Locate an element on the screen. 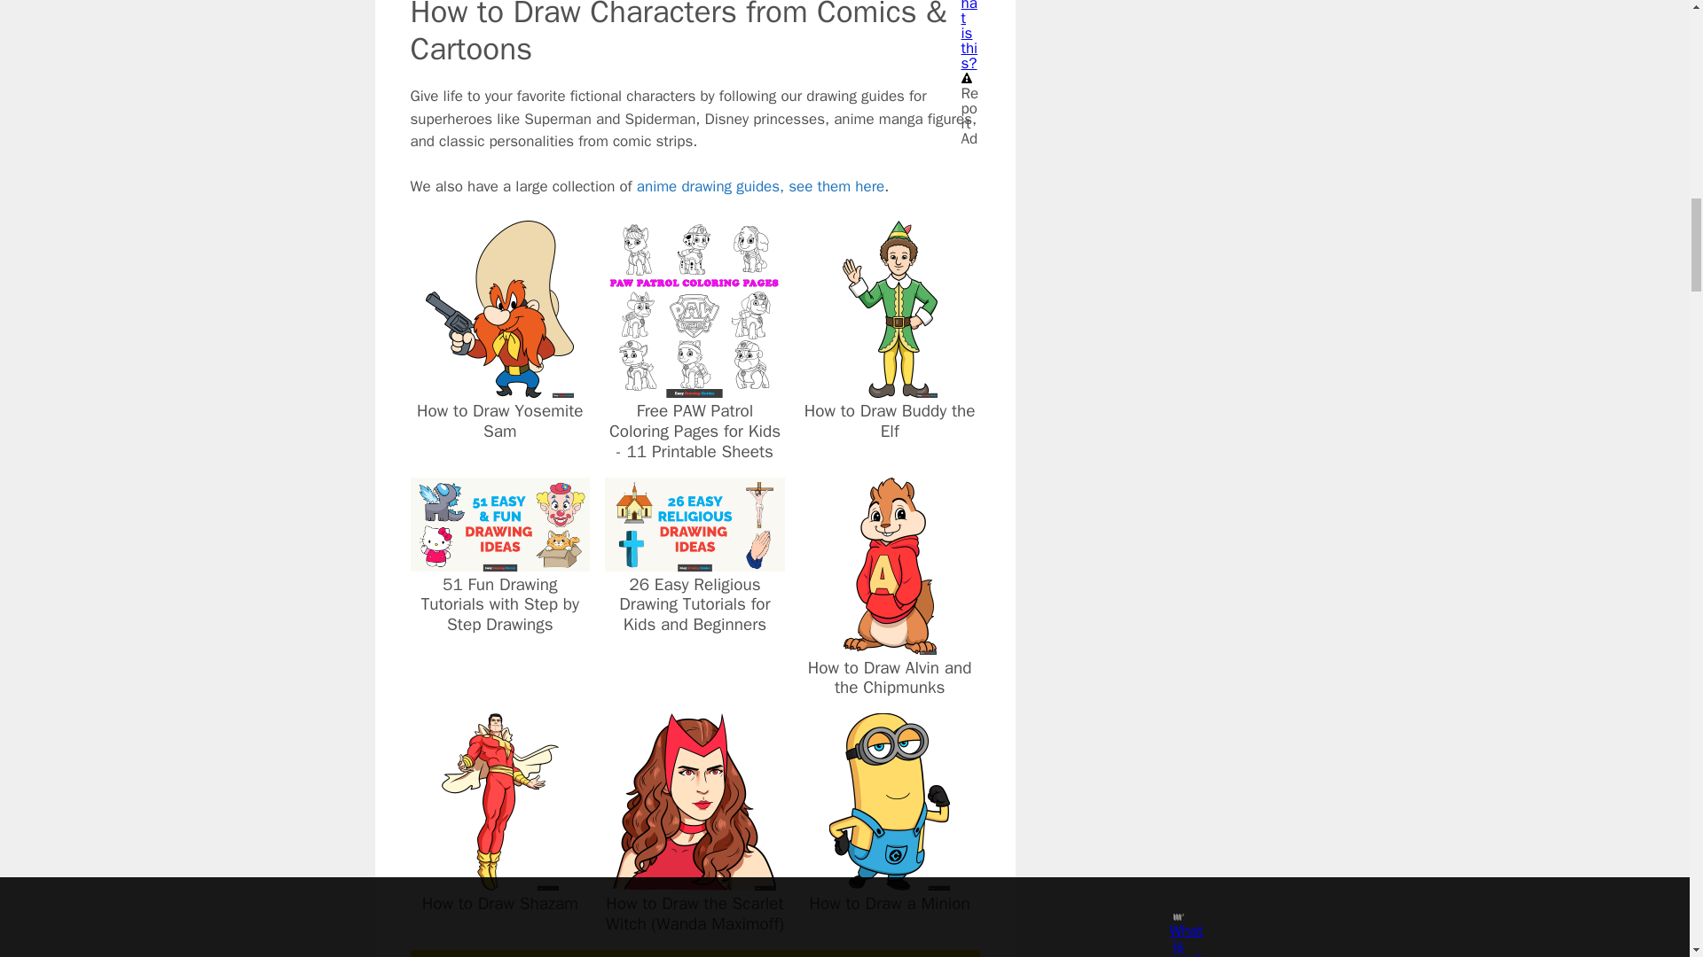 The width and height of the screenshot is (1703, 957). 26 Easy Religious Drawing Tutorials for Kids and Beginners is located at coordinates (695, 559).